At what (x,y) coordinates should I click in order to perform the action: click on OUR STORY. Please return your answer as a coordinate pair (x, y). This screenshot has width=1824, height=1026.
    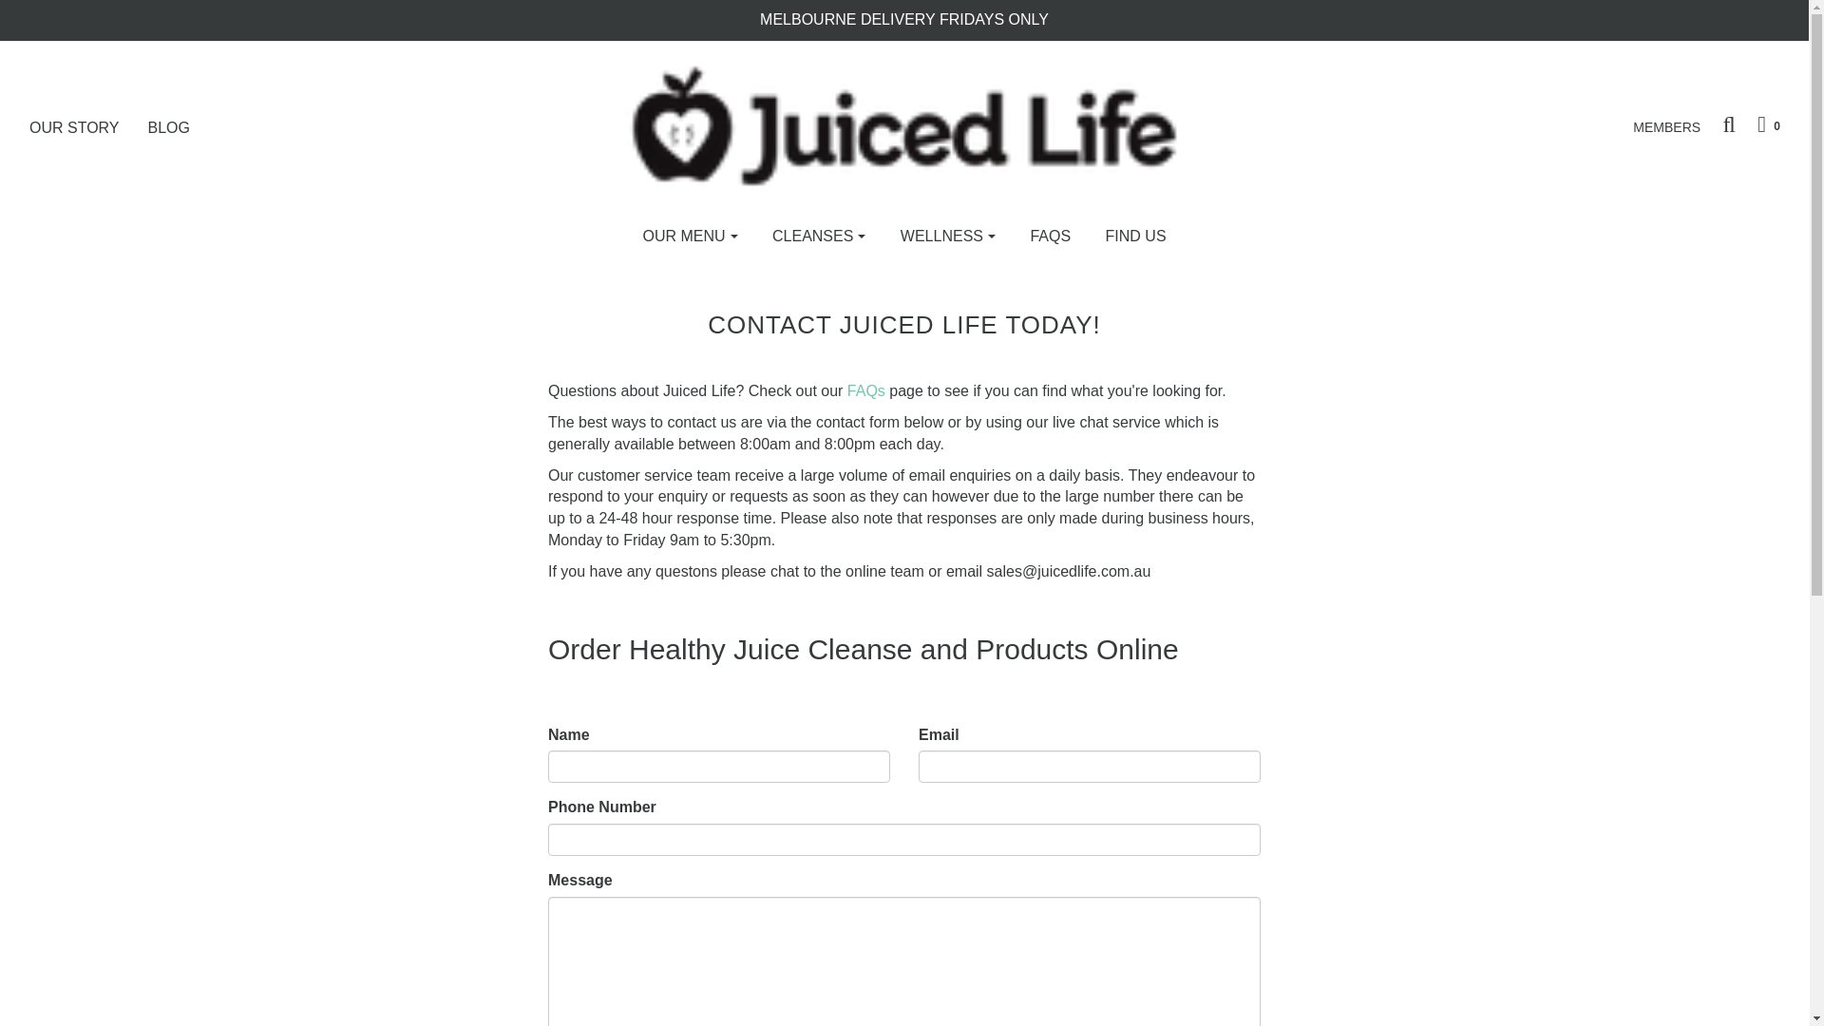
    Looking at the image, I should click on (87, 127).